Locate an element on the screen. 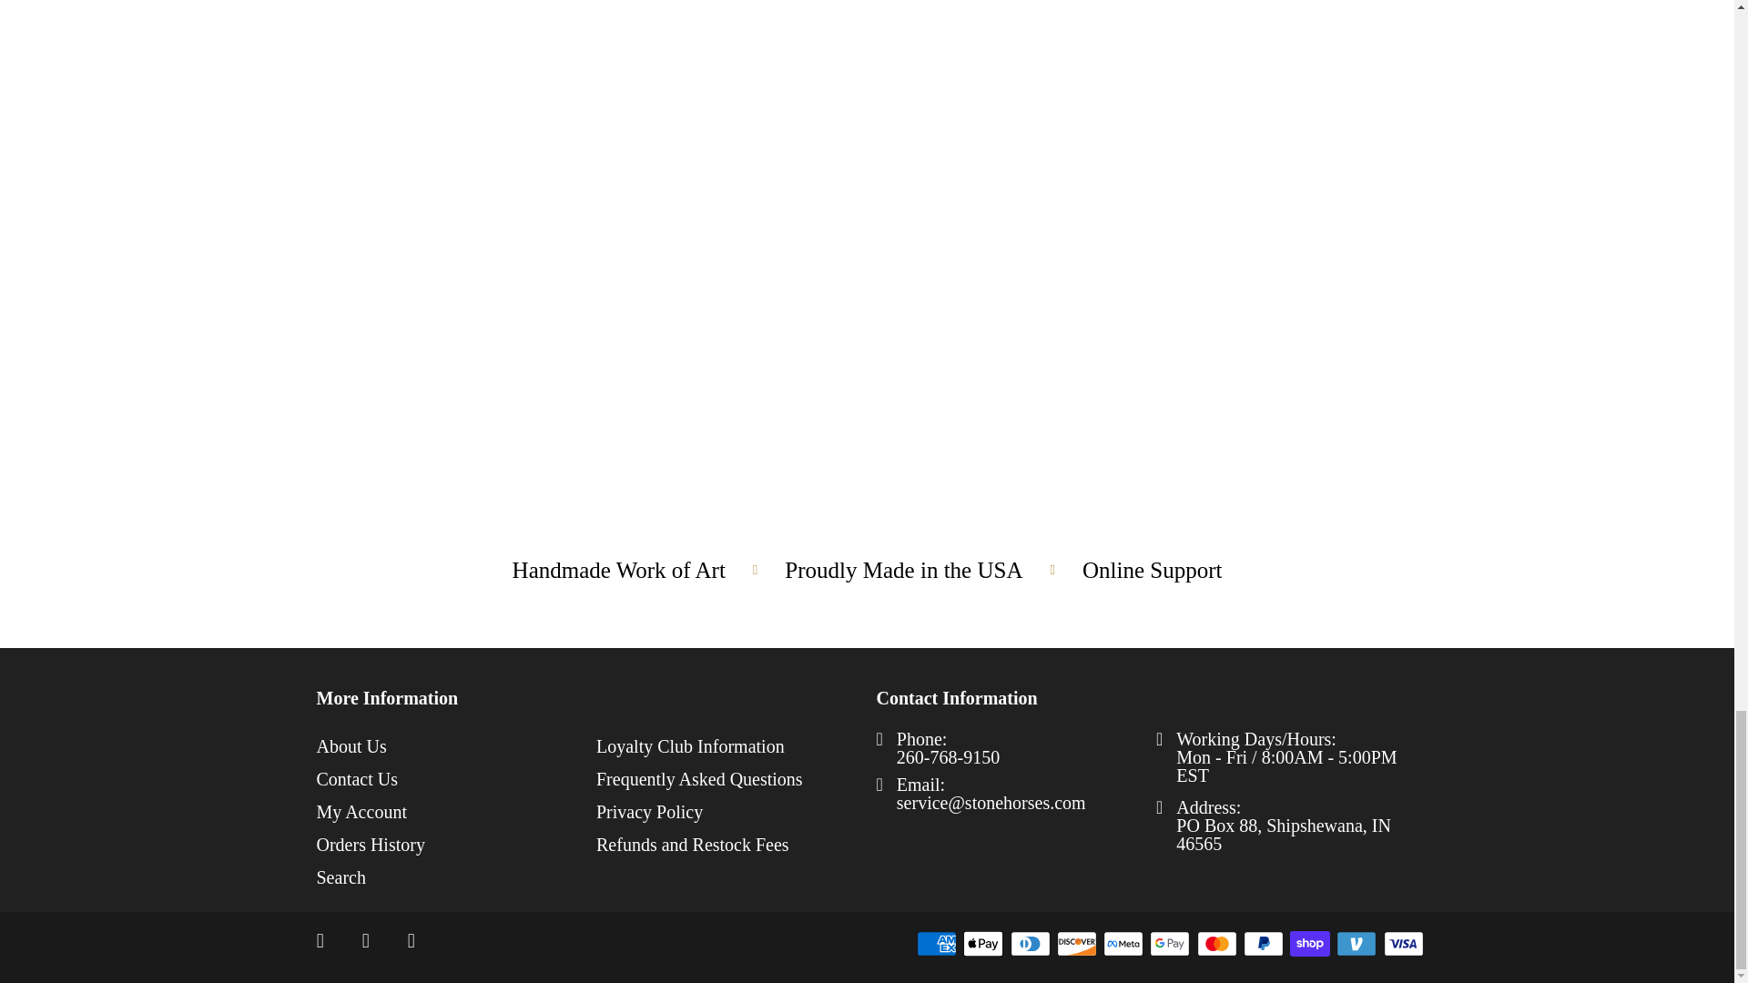 The width and height of the screenshot is (1748, 983). Shop Pay is located at coordinates (1311, 943).